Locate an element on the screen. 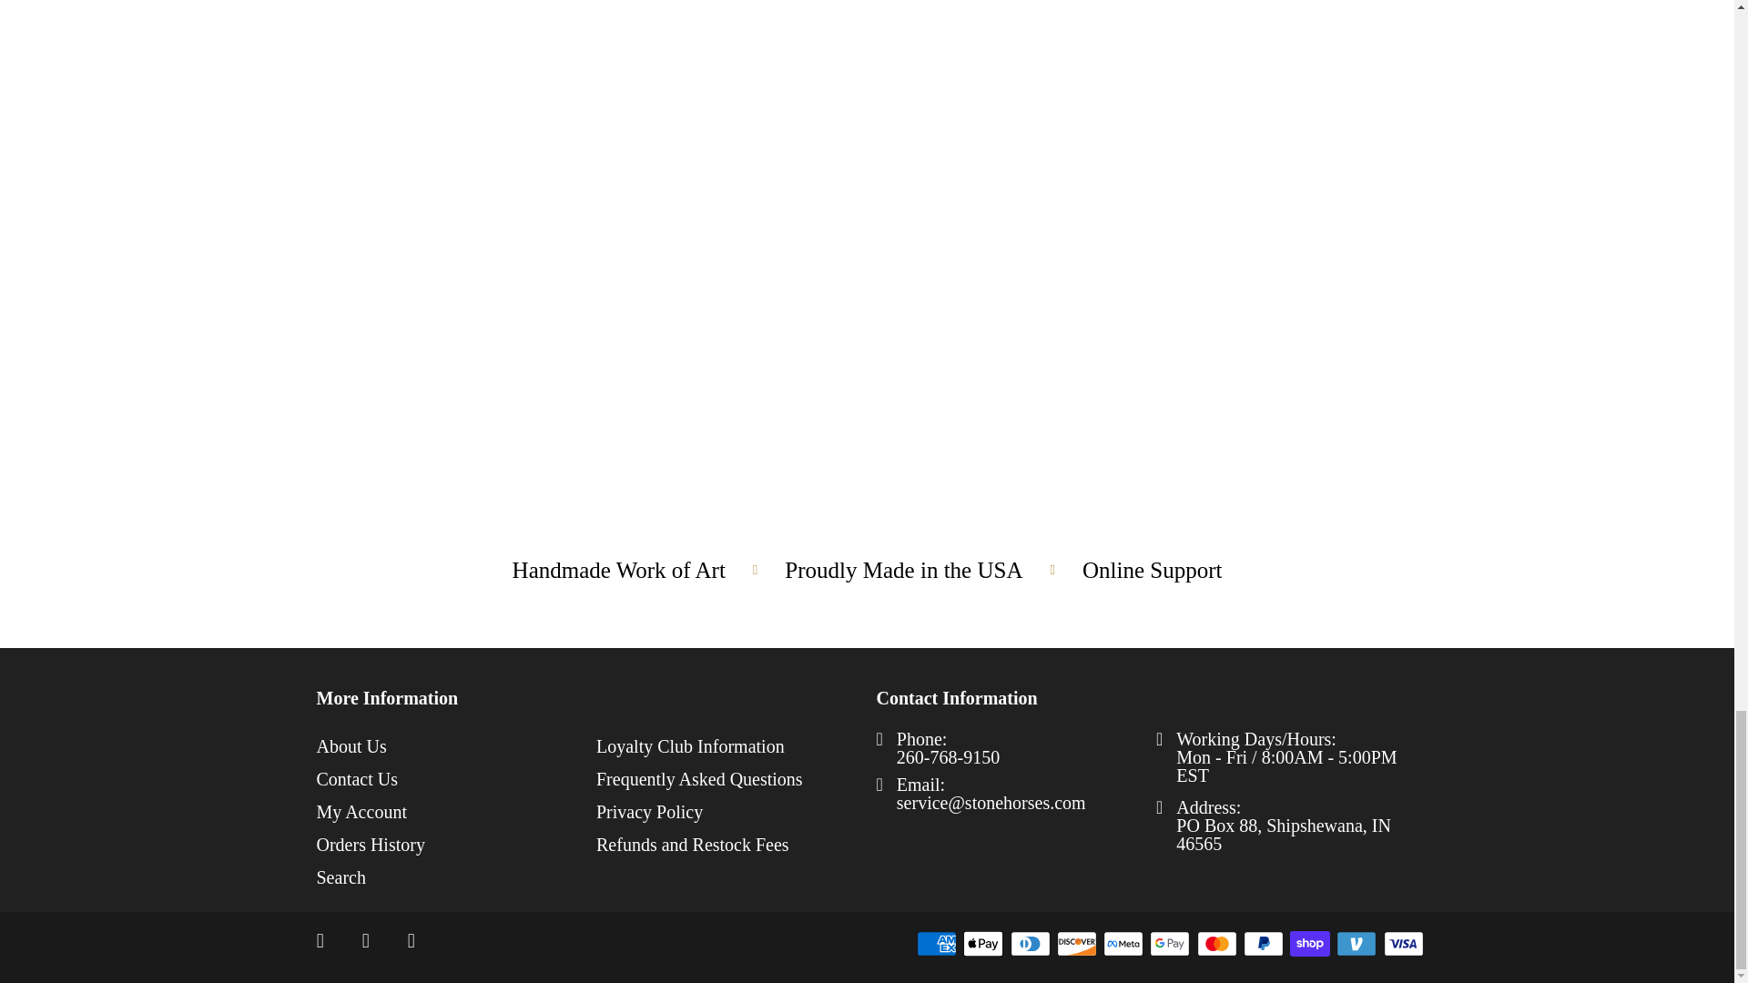 The width and height of the screenshot is (1748, 983). Shop Pay is located at coordinates (1311, 943).